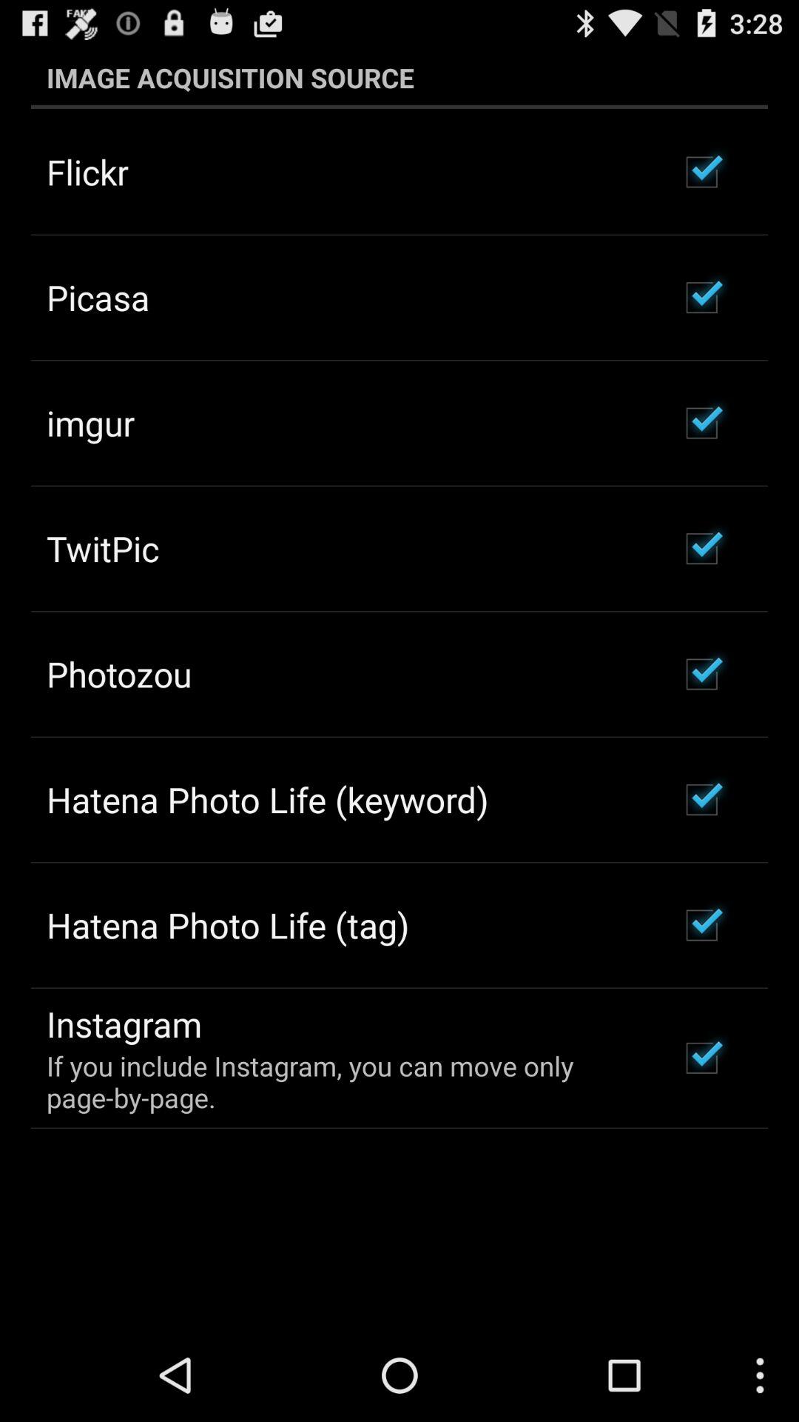 Image resolution: width=799 pixels, height=1422 pixels. Describe the element at coordinates (103, 548) in the screenshot. I see `turn off the twitpic icon` at that location.